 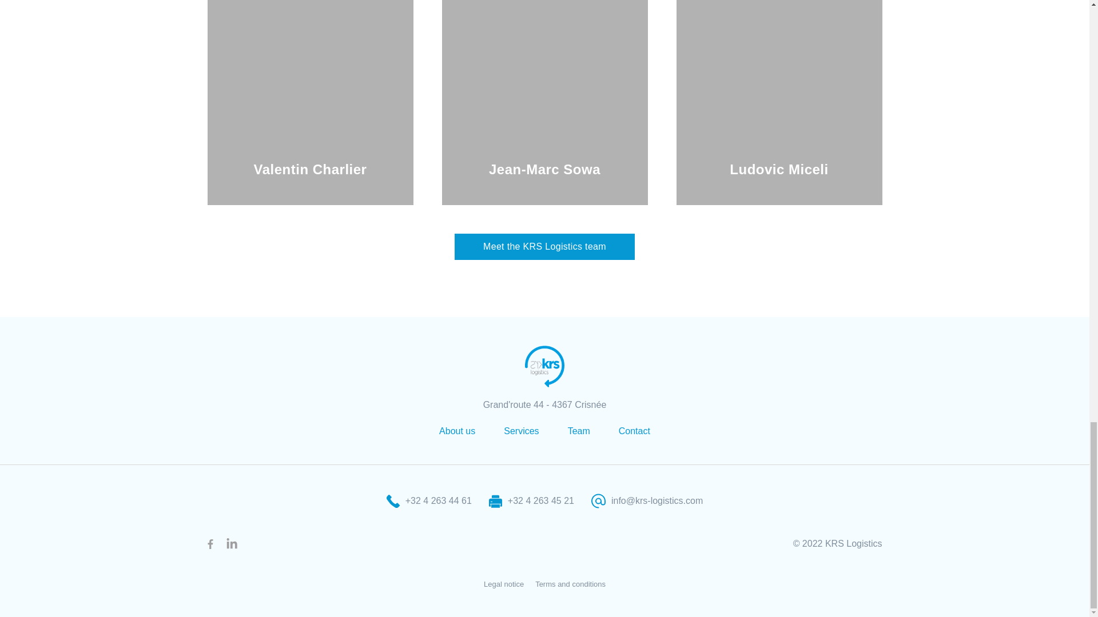 I want to click on Team, so click(x=579, y=431).